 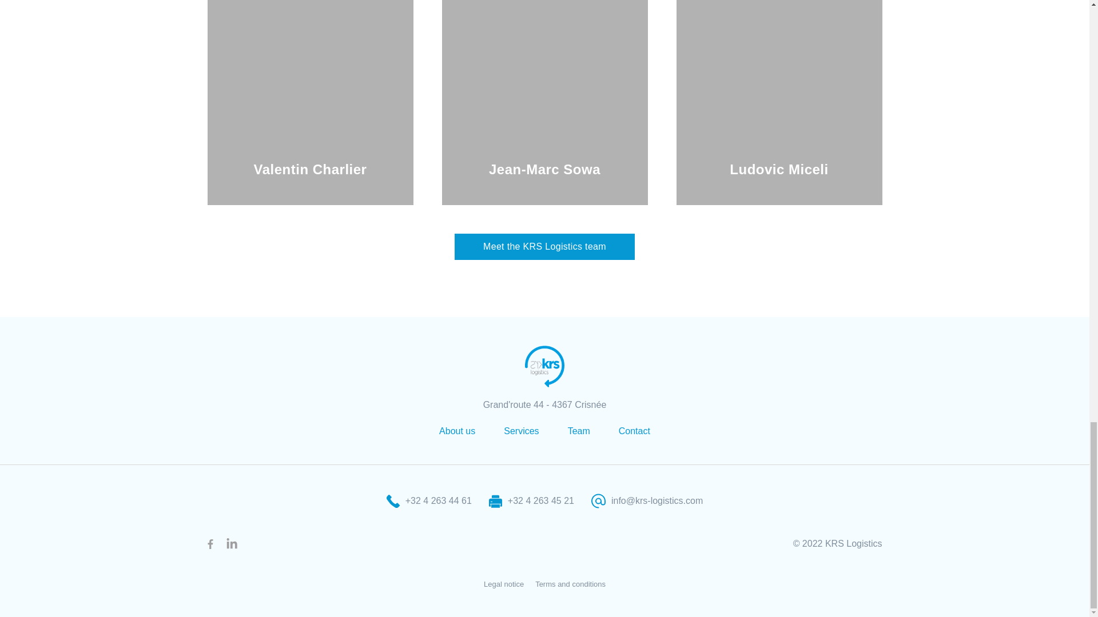 I want to click on Team, so click(x=579, y=431).